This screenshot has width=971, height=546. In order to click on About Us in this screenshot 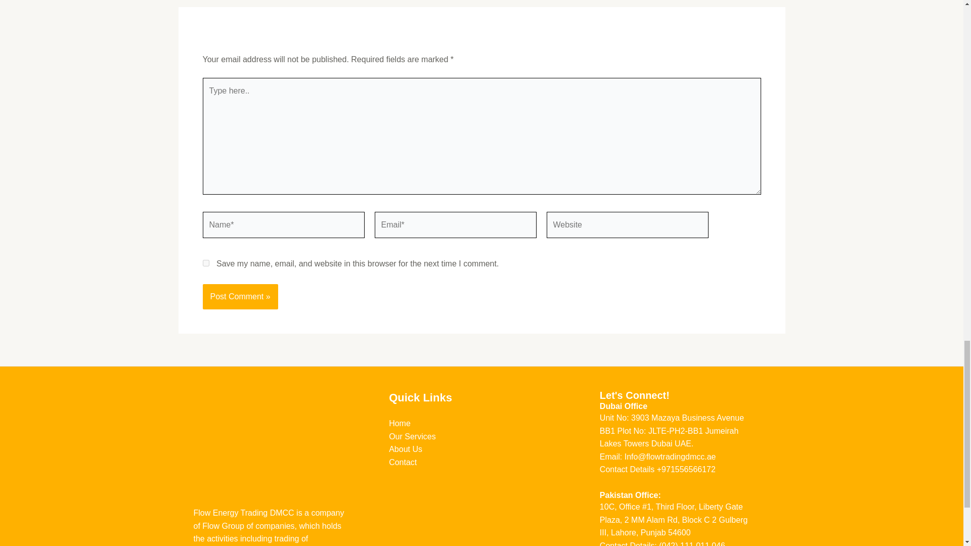, I will do `click(406, 449)`.